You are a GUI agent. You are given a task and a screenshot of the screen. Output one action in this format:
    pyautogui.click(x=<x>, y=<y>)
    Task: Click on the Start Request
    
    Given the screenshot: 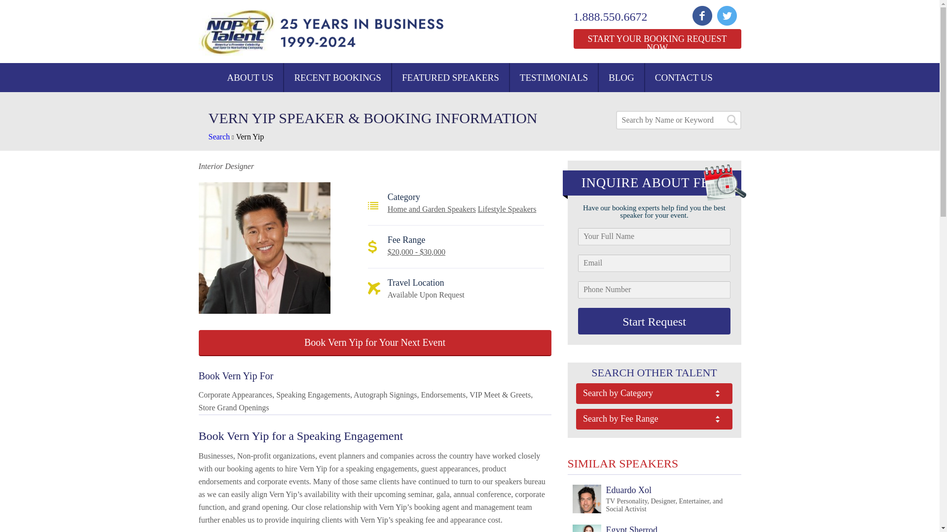 What is the action you would take?
    pyautogui.click(x=654, y=321)
    